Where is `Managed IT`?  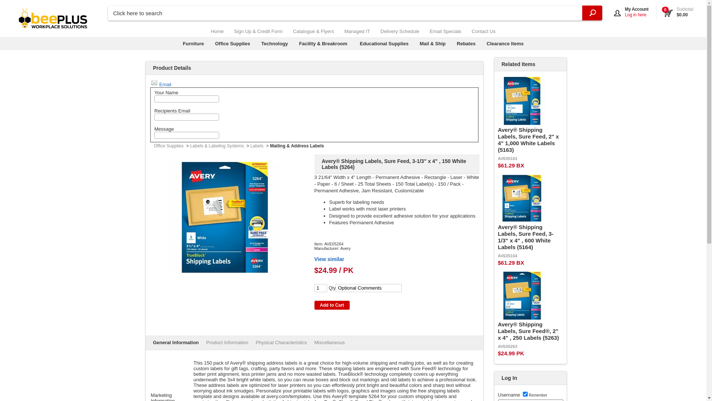
Managed IT is located at coordinates (357, 32).